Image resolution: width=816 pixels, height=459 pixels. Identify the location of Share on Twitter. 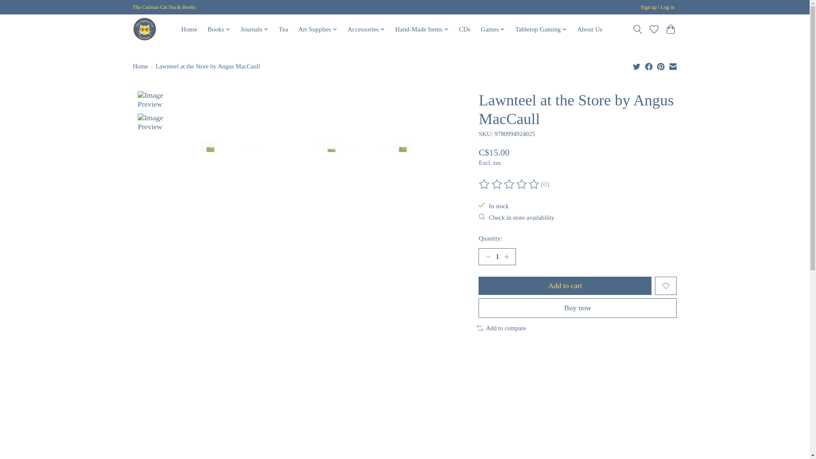
(637, 66).